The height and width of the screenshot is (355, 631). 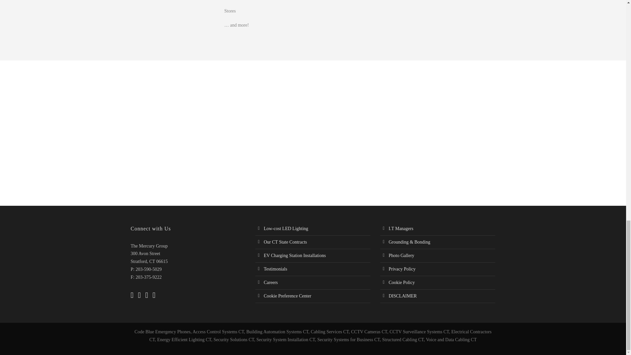 I want to click on Careers, so click(x=270, y=283).